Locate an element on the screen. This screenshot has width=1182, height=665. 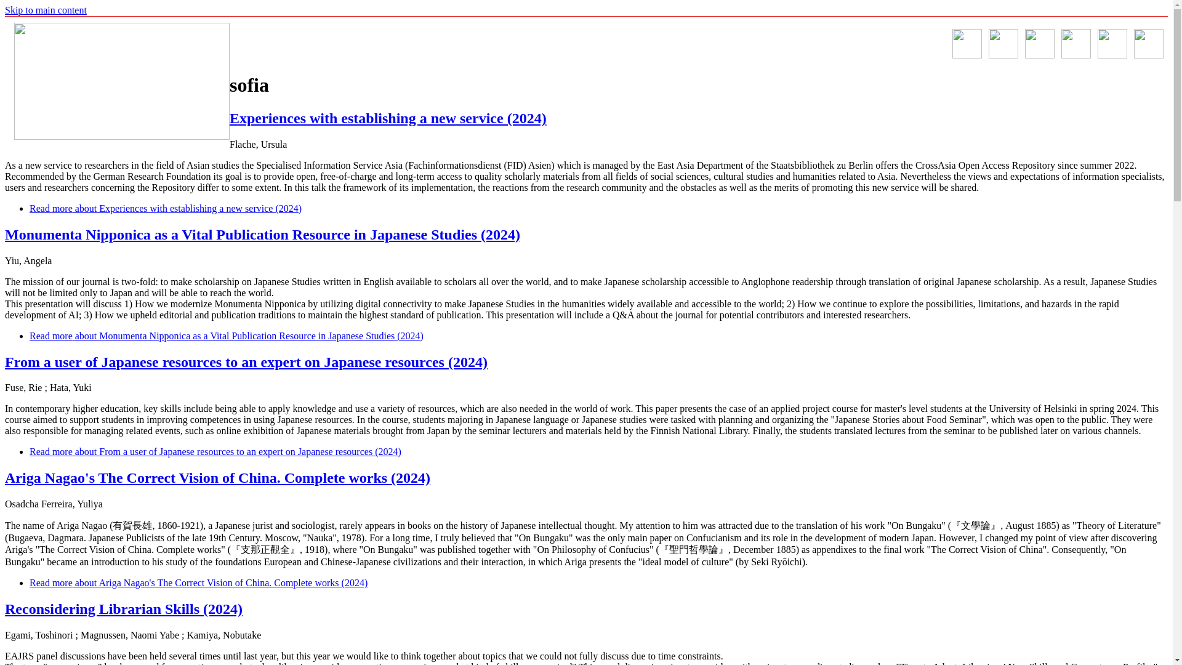
kuzushiji is located at coordinates (1039, 44).